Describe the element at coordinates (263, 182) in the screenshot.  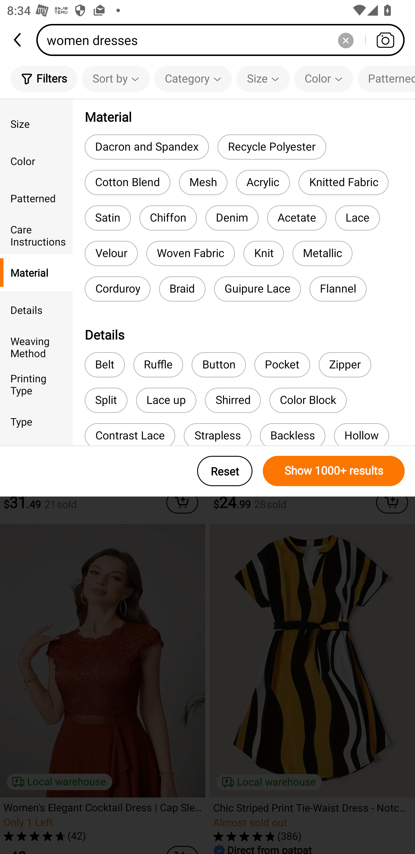
I see `Acrylic` at that location.